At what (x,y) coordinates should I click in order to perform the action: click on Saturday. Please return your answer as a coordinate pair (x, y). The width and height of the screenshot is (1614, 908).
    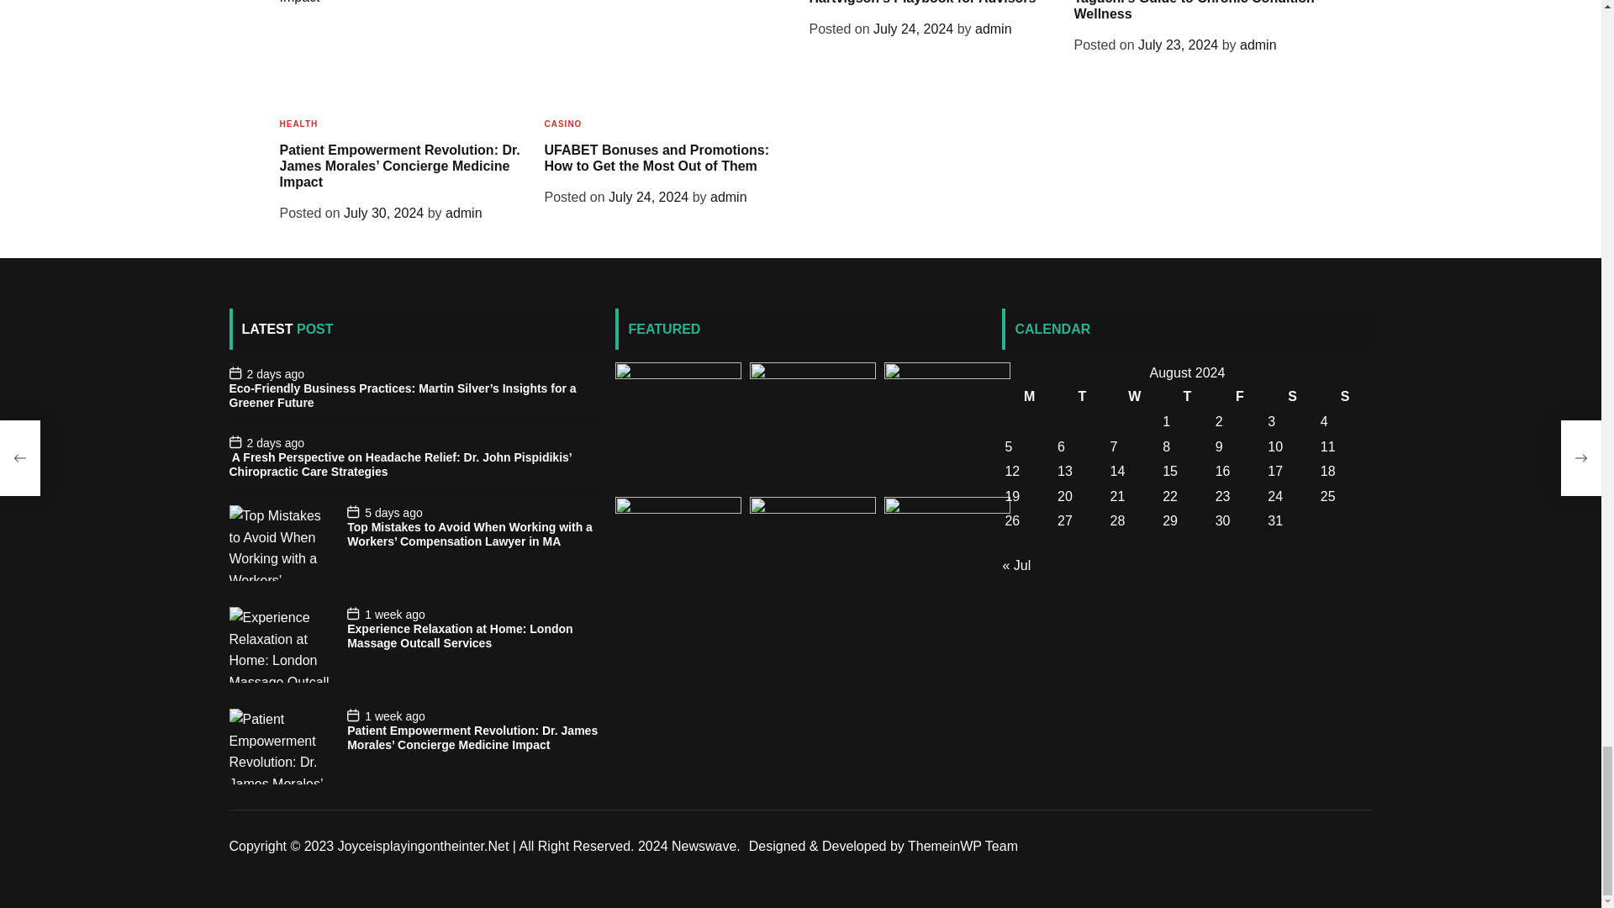
    Looking at the image, I should click on (1293, 397).